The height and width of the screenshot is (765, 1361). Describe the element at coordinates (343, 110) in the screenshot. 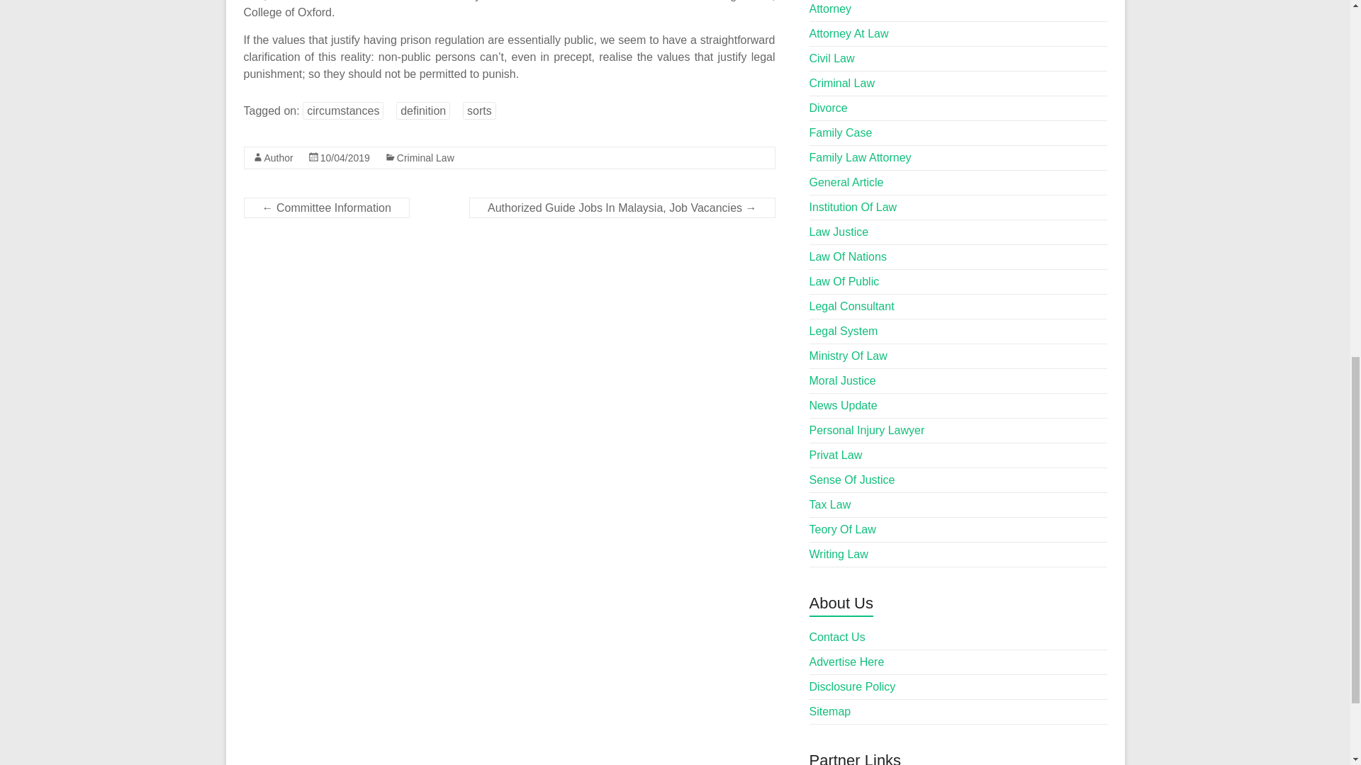

I see `circumstances` at that location.